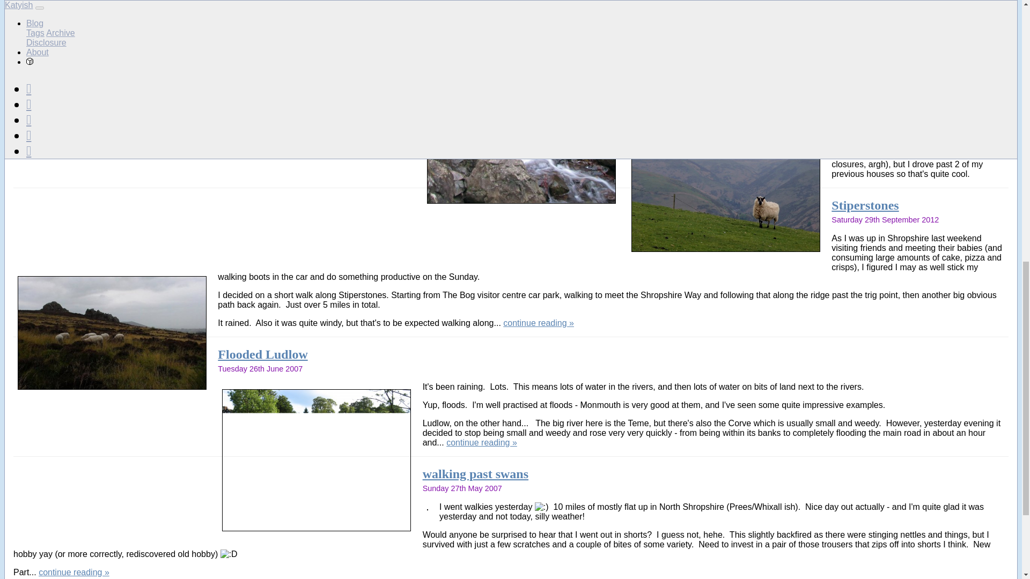 The image size is (1030, 579). I want to click on Stiperstones, so click(865, 205).